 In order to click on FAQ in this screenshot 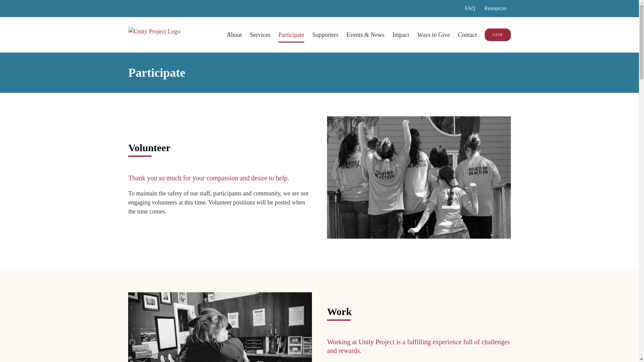, I will do `click(470, 8)`.